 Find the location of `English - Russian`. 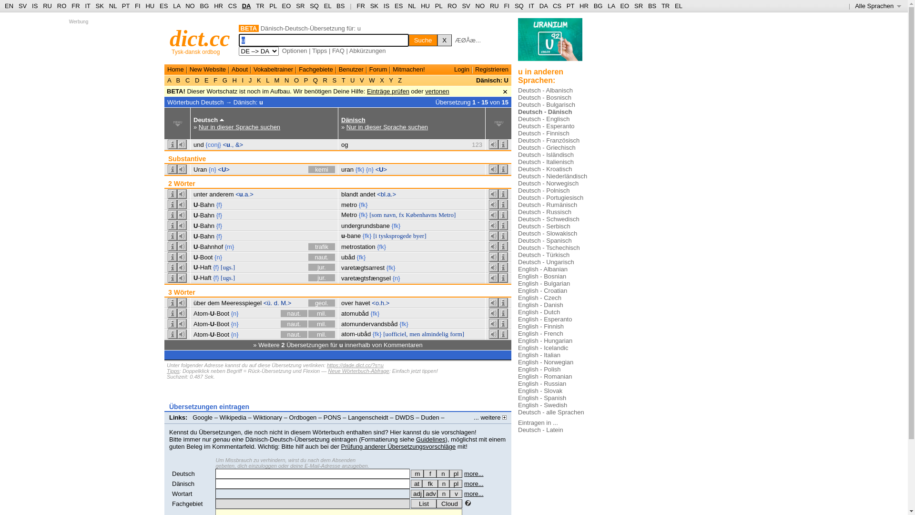

English - Russian is located at coordinates (542, 383).